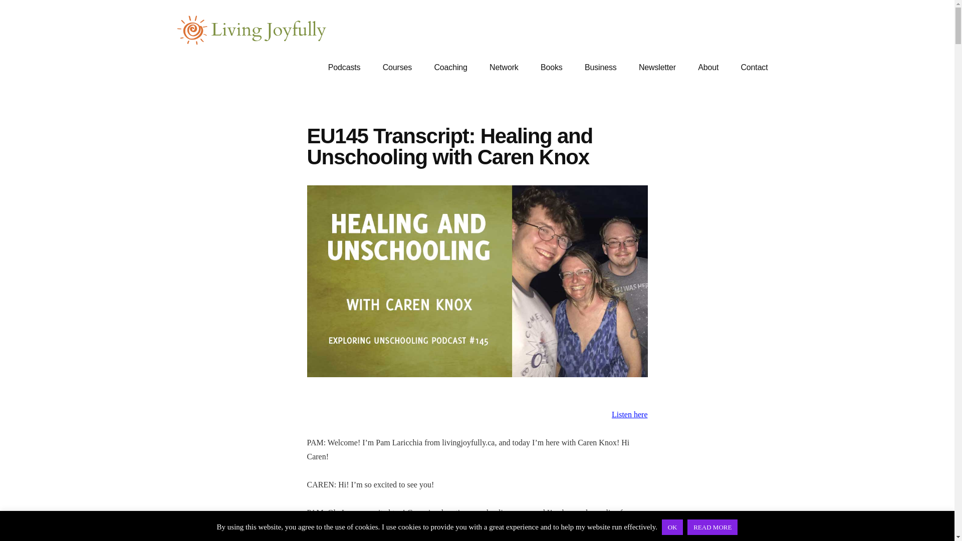  Describe the element at coordinates (629, 414) in the screenshot. I see `Listen here` at that location.